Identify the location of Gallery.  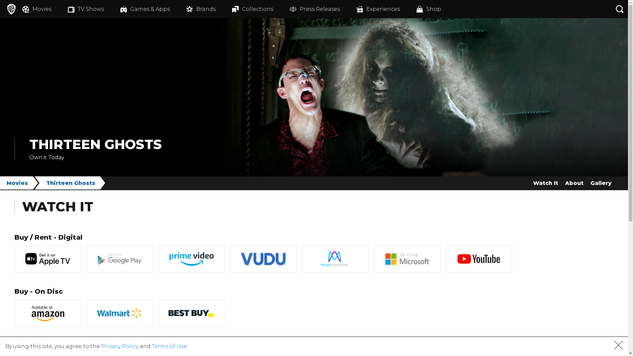
(601, 183).